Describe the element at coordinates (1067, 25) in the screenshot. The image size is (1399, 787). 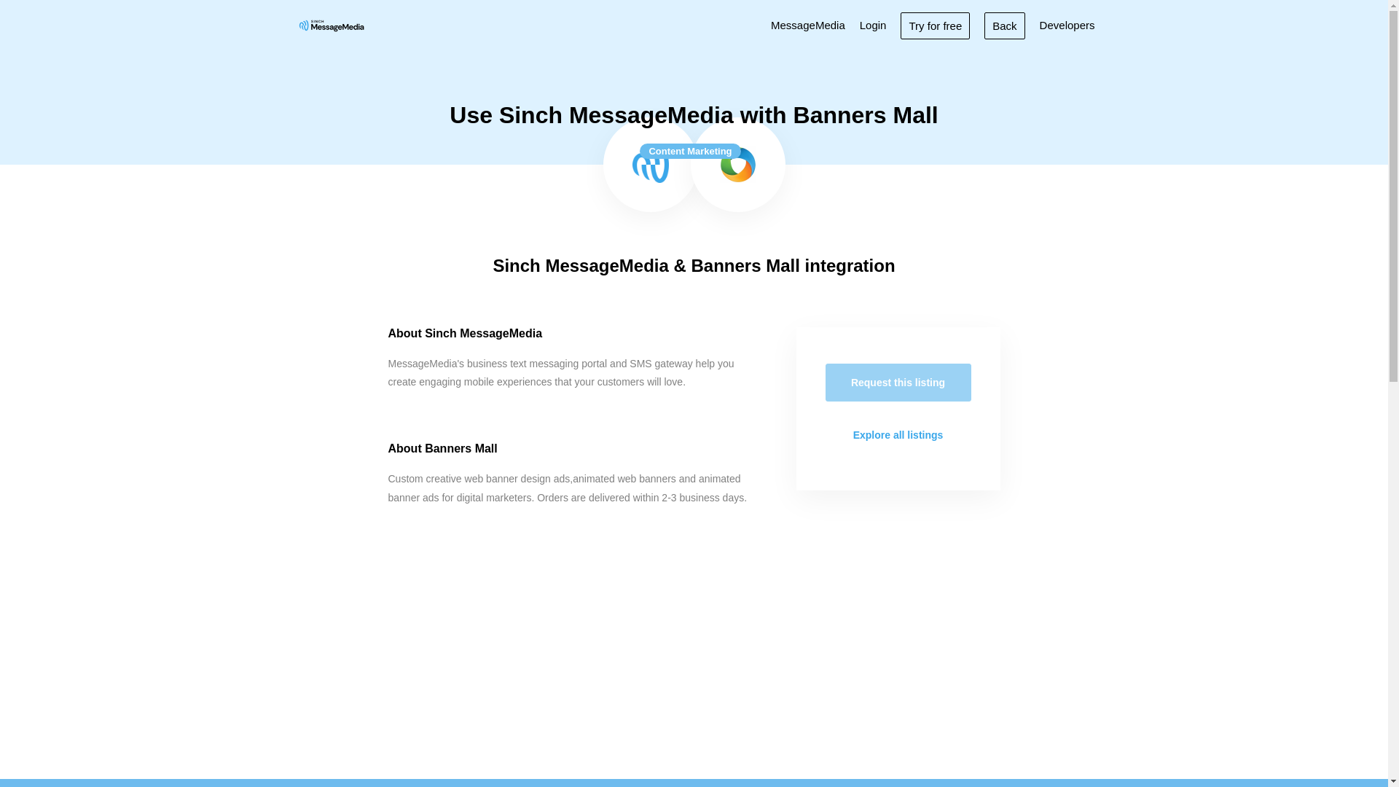
I see `Developers` at that location.